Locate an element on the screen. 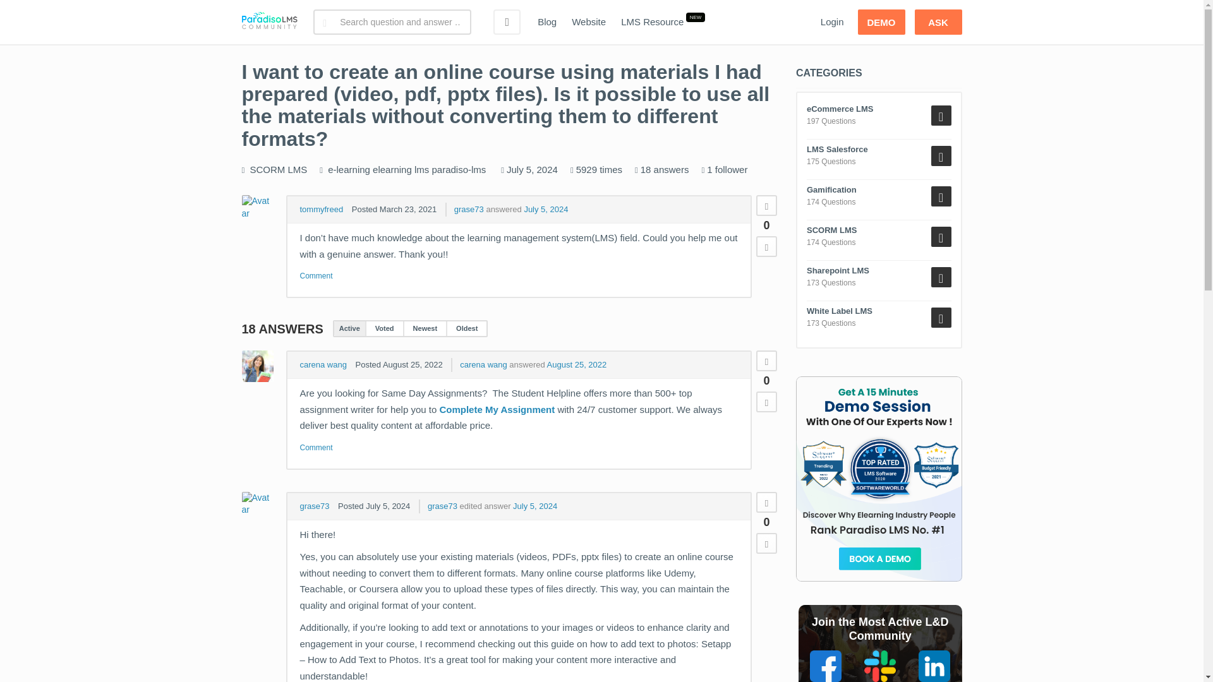  July 5, 2024 is located at coordinates (546, 210).